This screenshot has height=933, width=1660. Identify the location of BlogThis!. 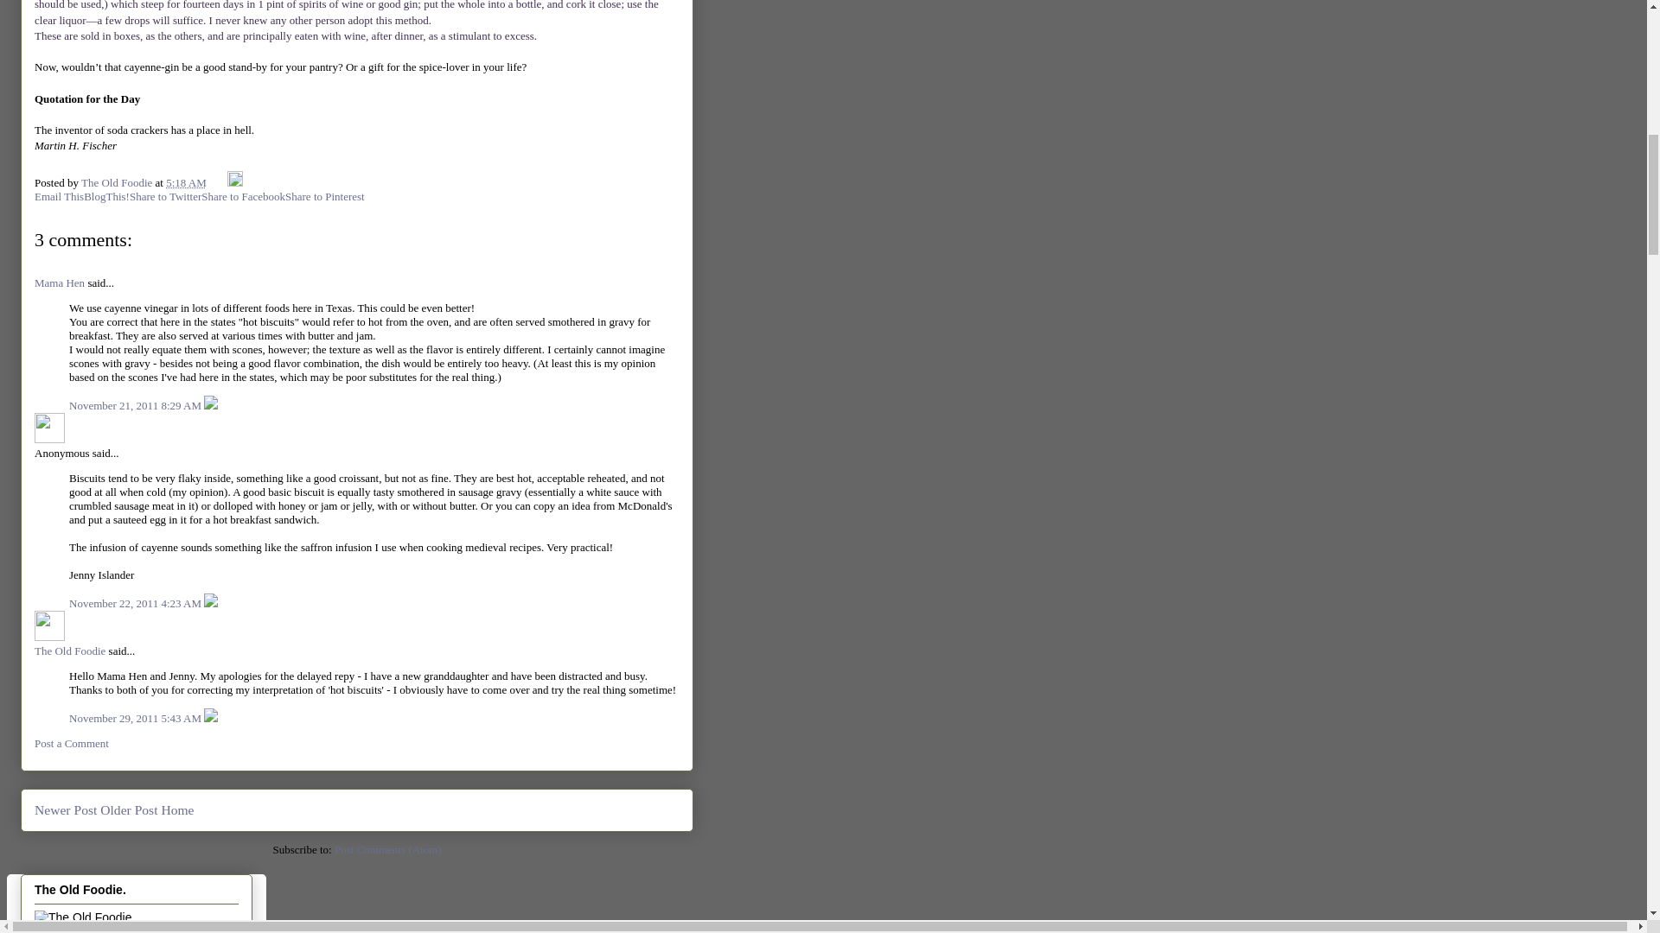
(106, 197).